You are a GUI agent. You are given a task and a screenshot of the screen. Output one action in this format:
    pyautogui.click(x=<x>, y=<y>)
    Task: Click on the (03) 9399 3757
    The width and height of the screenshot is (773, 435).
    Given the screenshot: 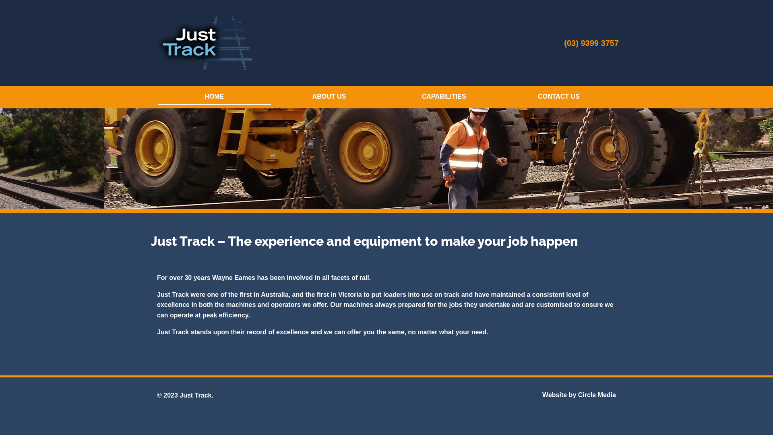 What is the action you would take?
    pyautogui.click(x=591, y=43)
    